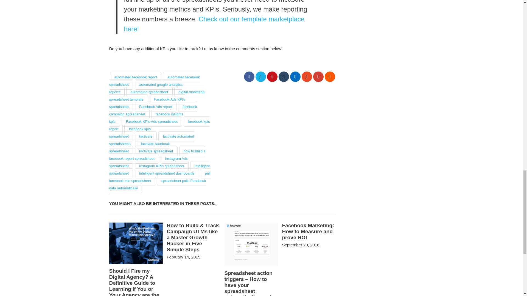 This screenshot has height=296, width=527. I want to click on digital marketing spreadsheet template, so click(157, 96).